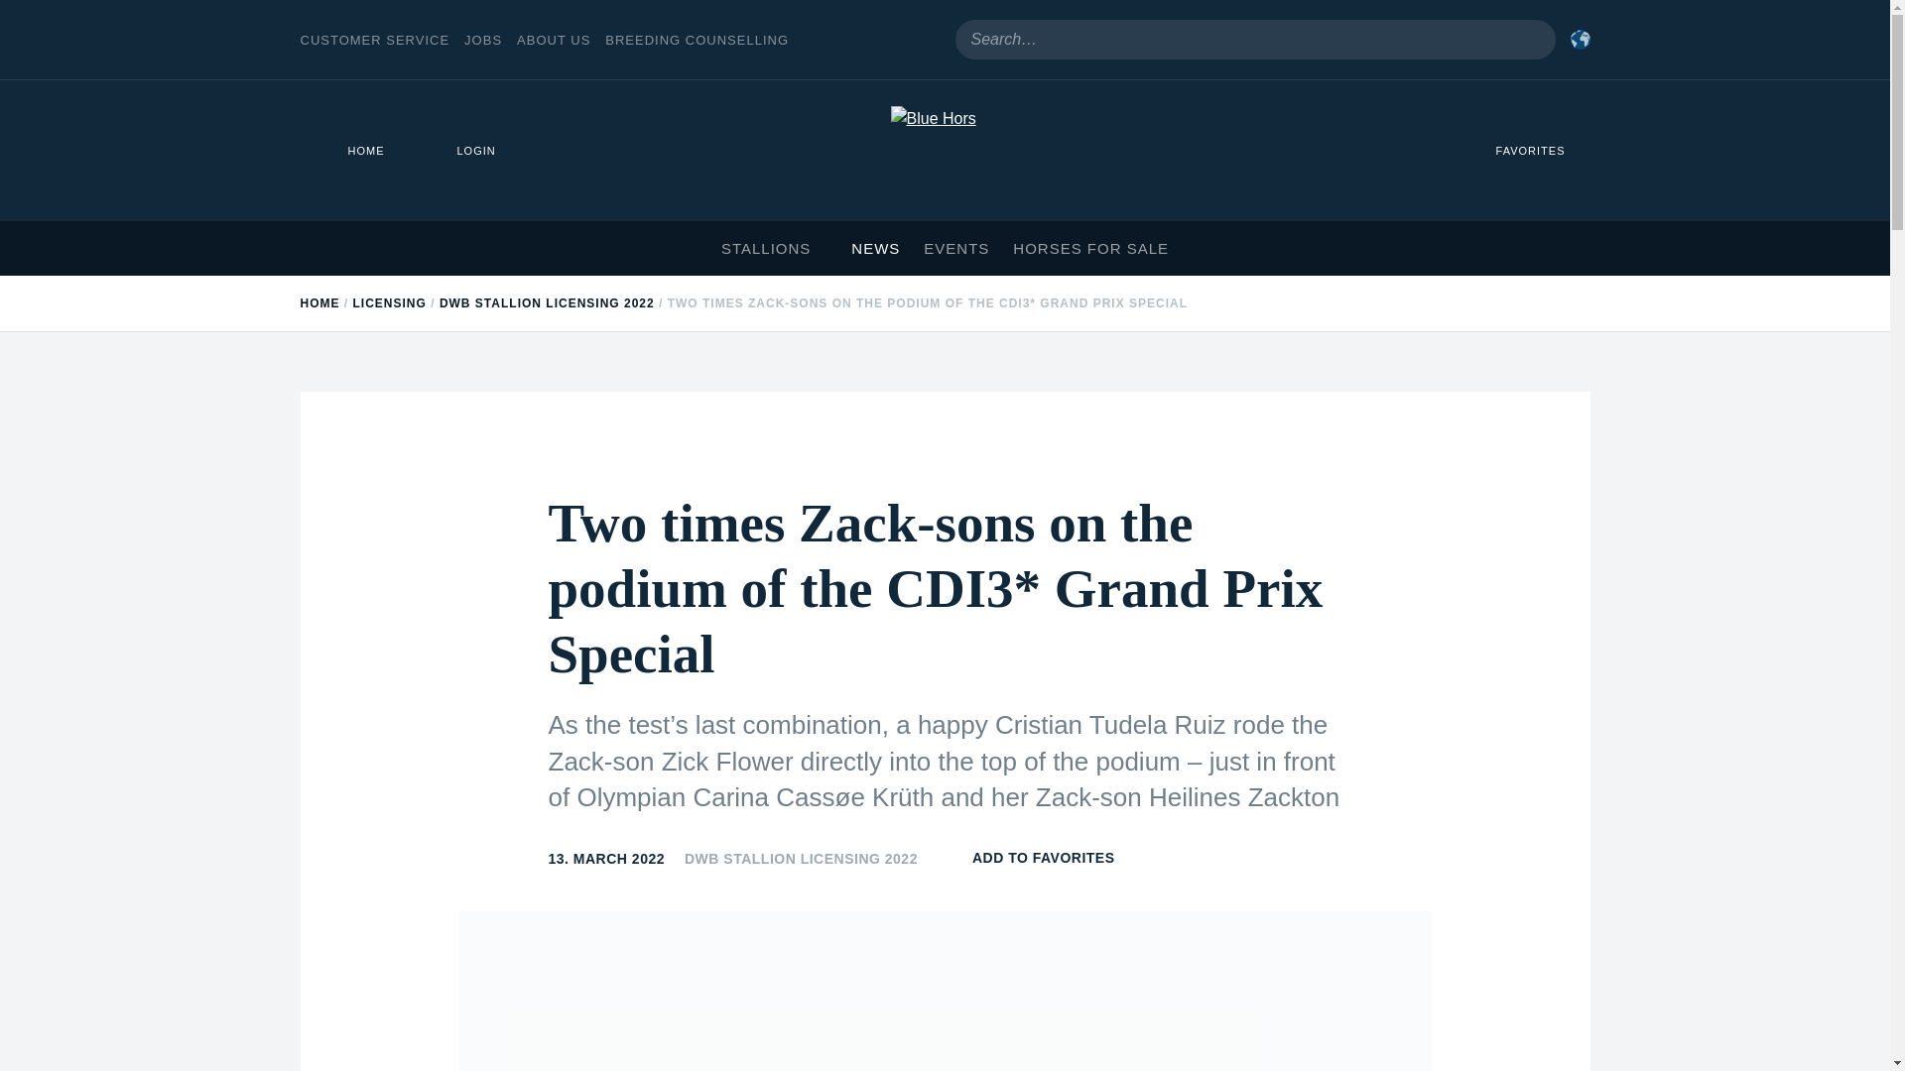 Image resolution: width=1905 pixels, height=1071 pixels. What do you see at coordinates (483, 40) in the screenshot?
I see `JOBS` at bounding box center [483, 40].